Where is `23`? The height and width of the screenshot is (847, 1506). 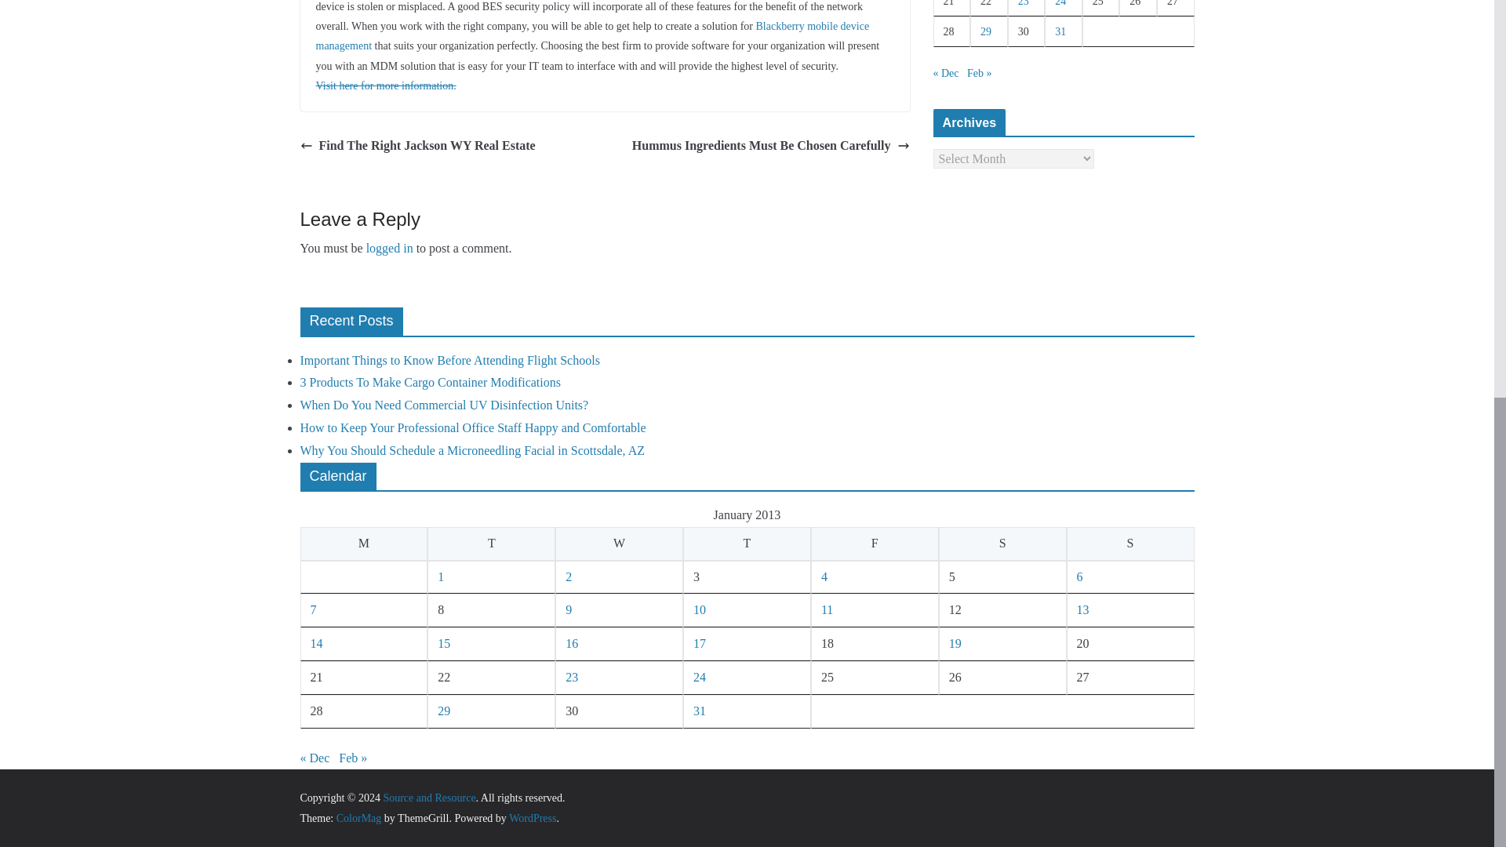 23 is located at coordinates (1023, 3).